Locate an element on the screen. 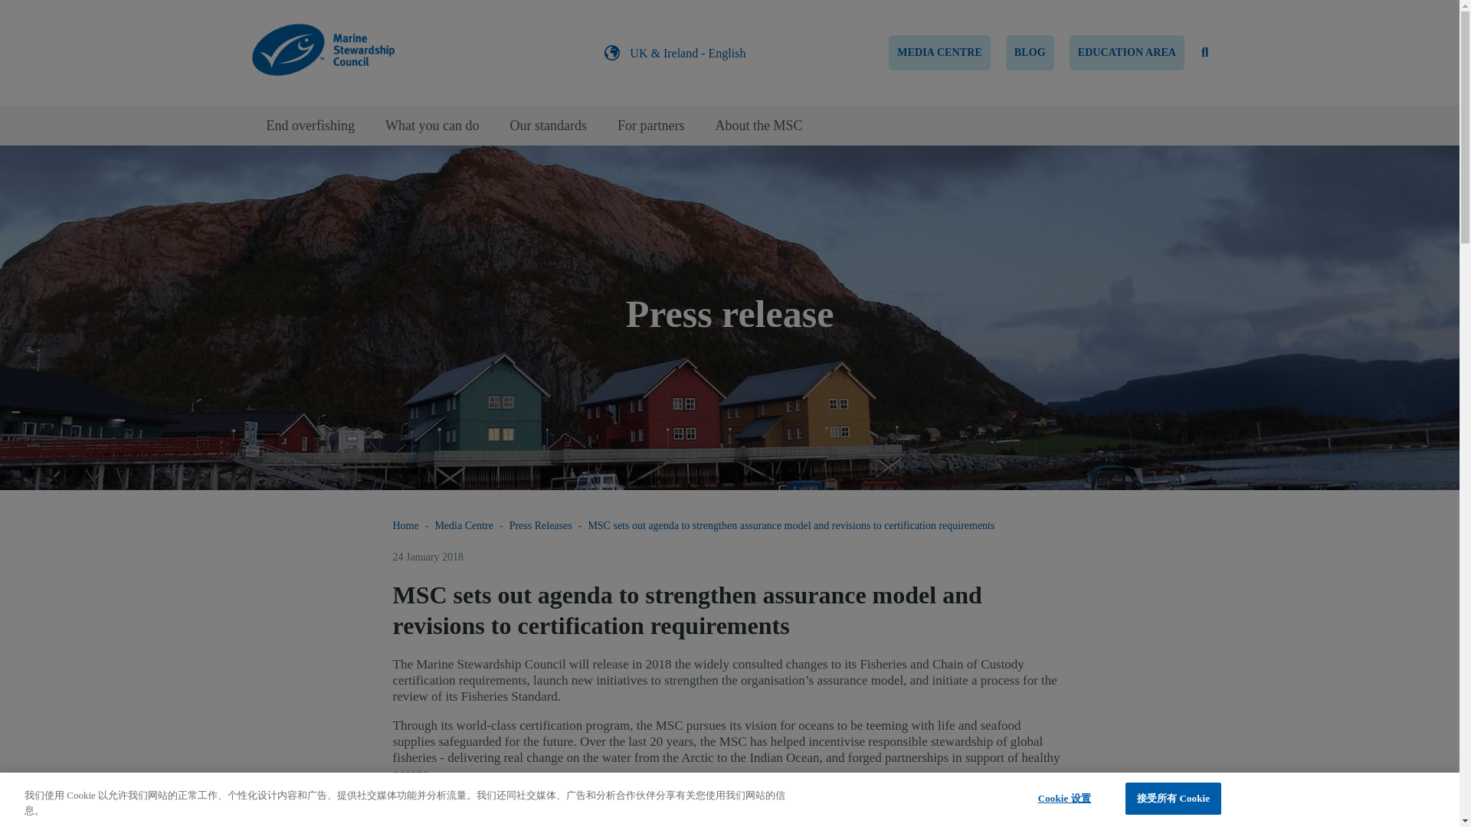  MEDIA CENTRE is located at coordinates (939, 52).